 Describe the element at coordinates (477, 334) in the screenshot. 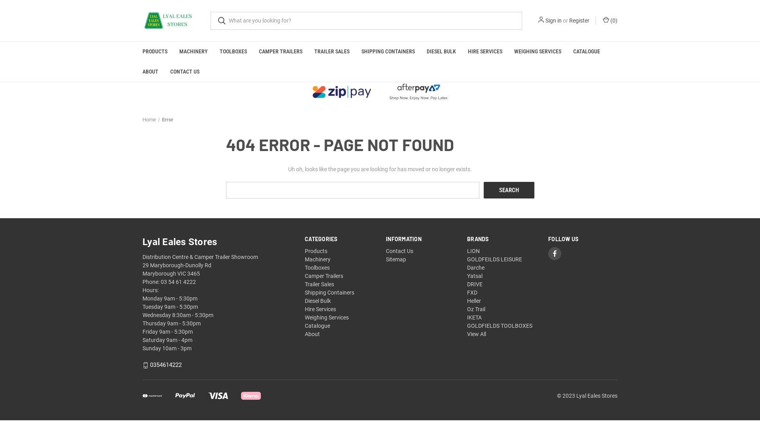

I see `View All` at that location.